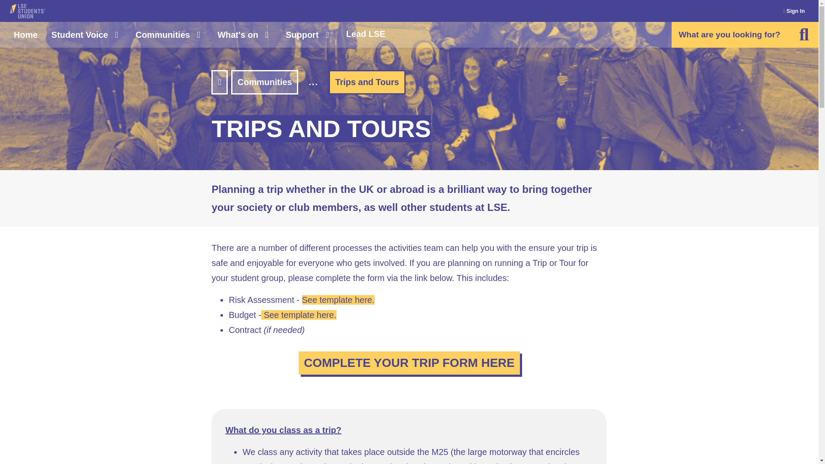 This screenshot has height=464, width=825. Describe the element at coordinates (309, 34) in the screenshot. I see `Support` at that location.